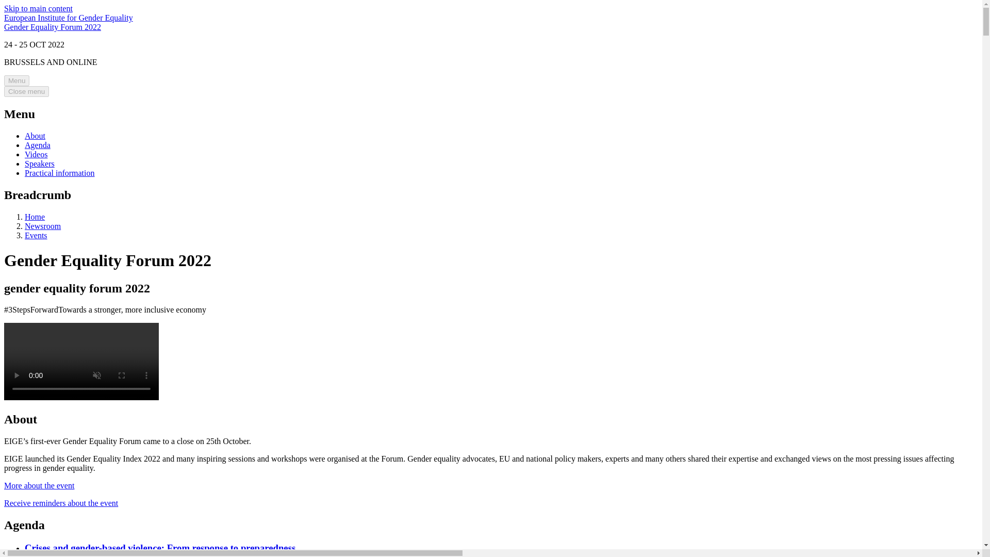 The height and width of the screenshot is (557, 990). What do you see at coordinates (26, 91) in the screenshot?
I see `Close menu` at bounding box center [26, 91].